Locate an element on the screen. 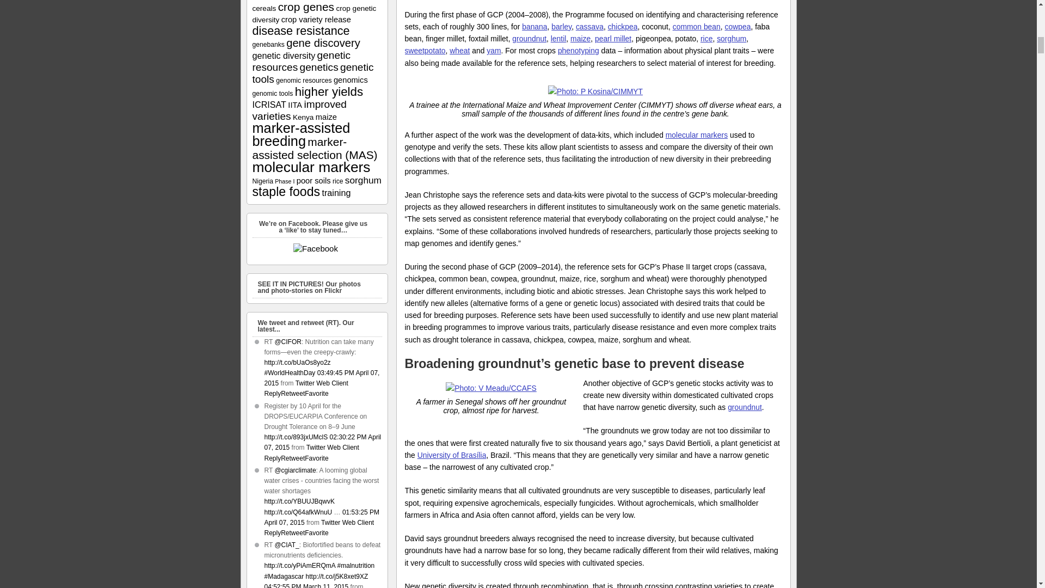 Image resolution: width=1045 pixels, height=588 pixels. banana is located at coordinates (534, 27).